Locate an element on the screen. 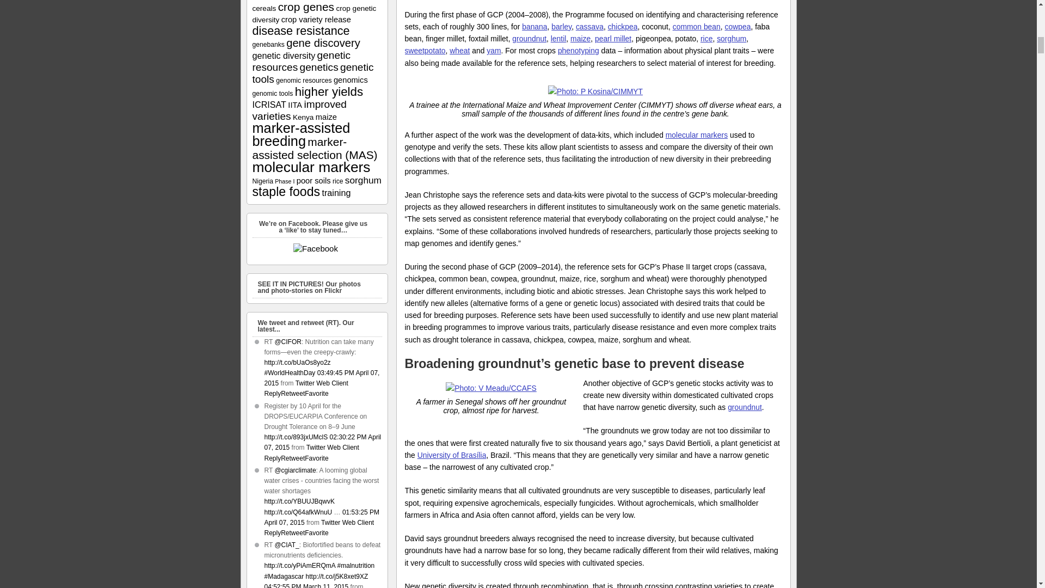 Image resolution: width=1045 pixels, height=588 pixels. banana is located at coordinates (534, 27).